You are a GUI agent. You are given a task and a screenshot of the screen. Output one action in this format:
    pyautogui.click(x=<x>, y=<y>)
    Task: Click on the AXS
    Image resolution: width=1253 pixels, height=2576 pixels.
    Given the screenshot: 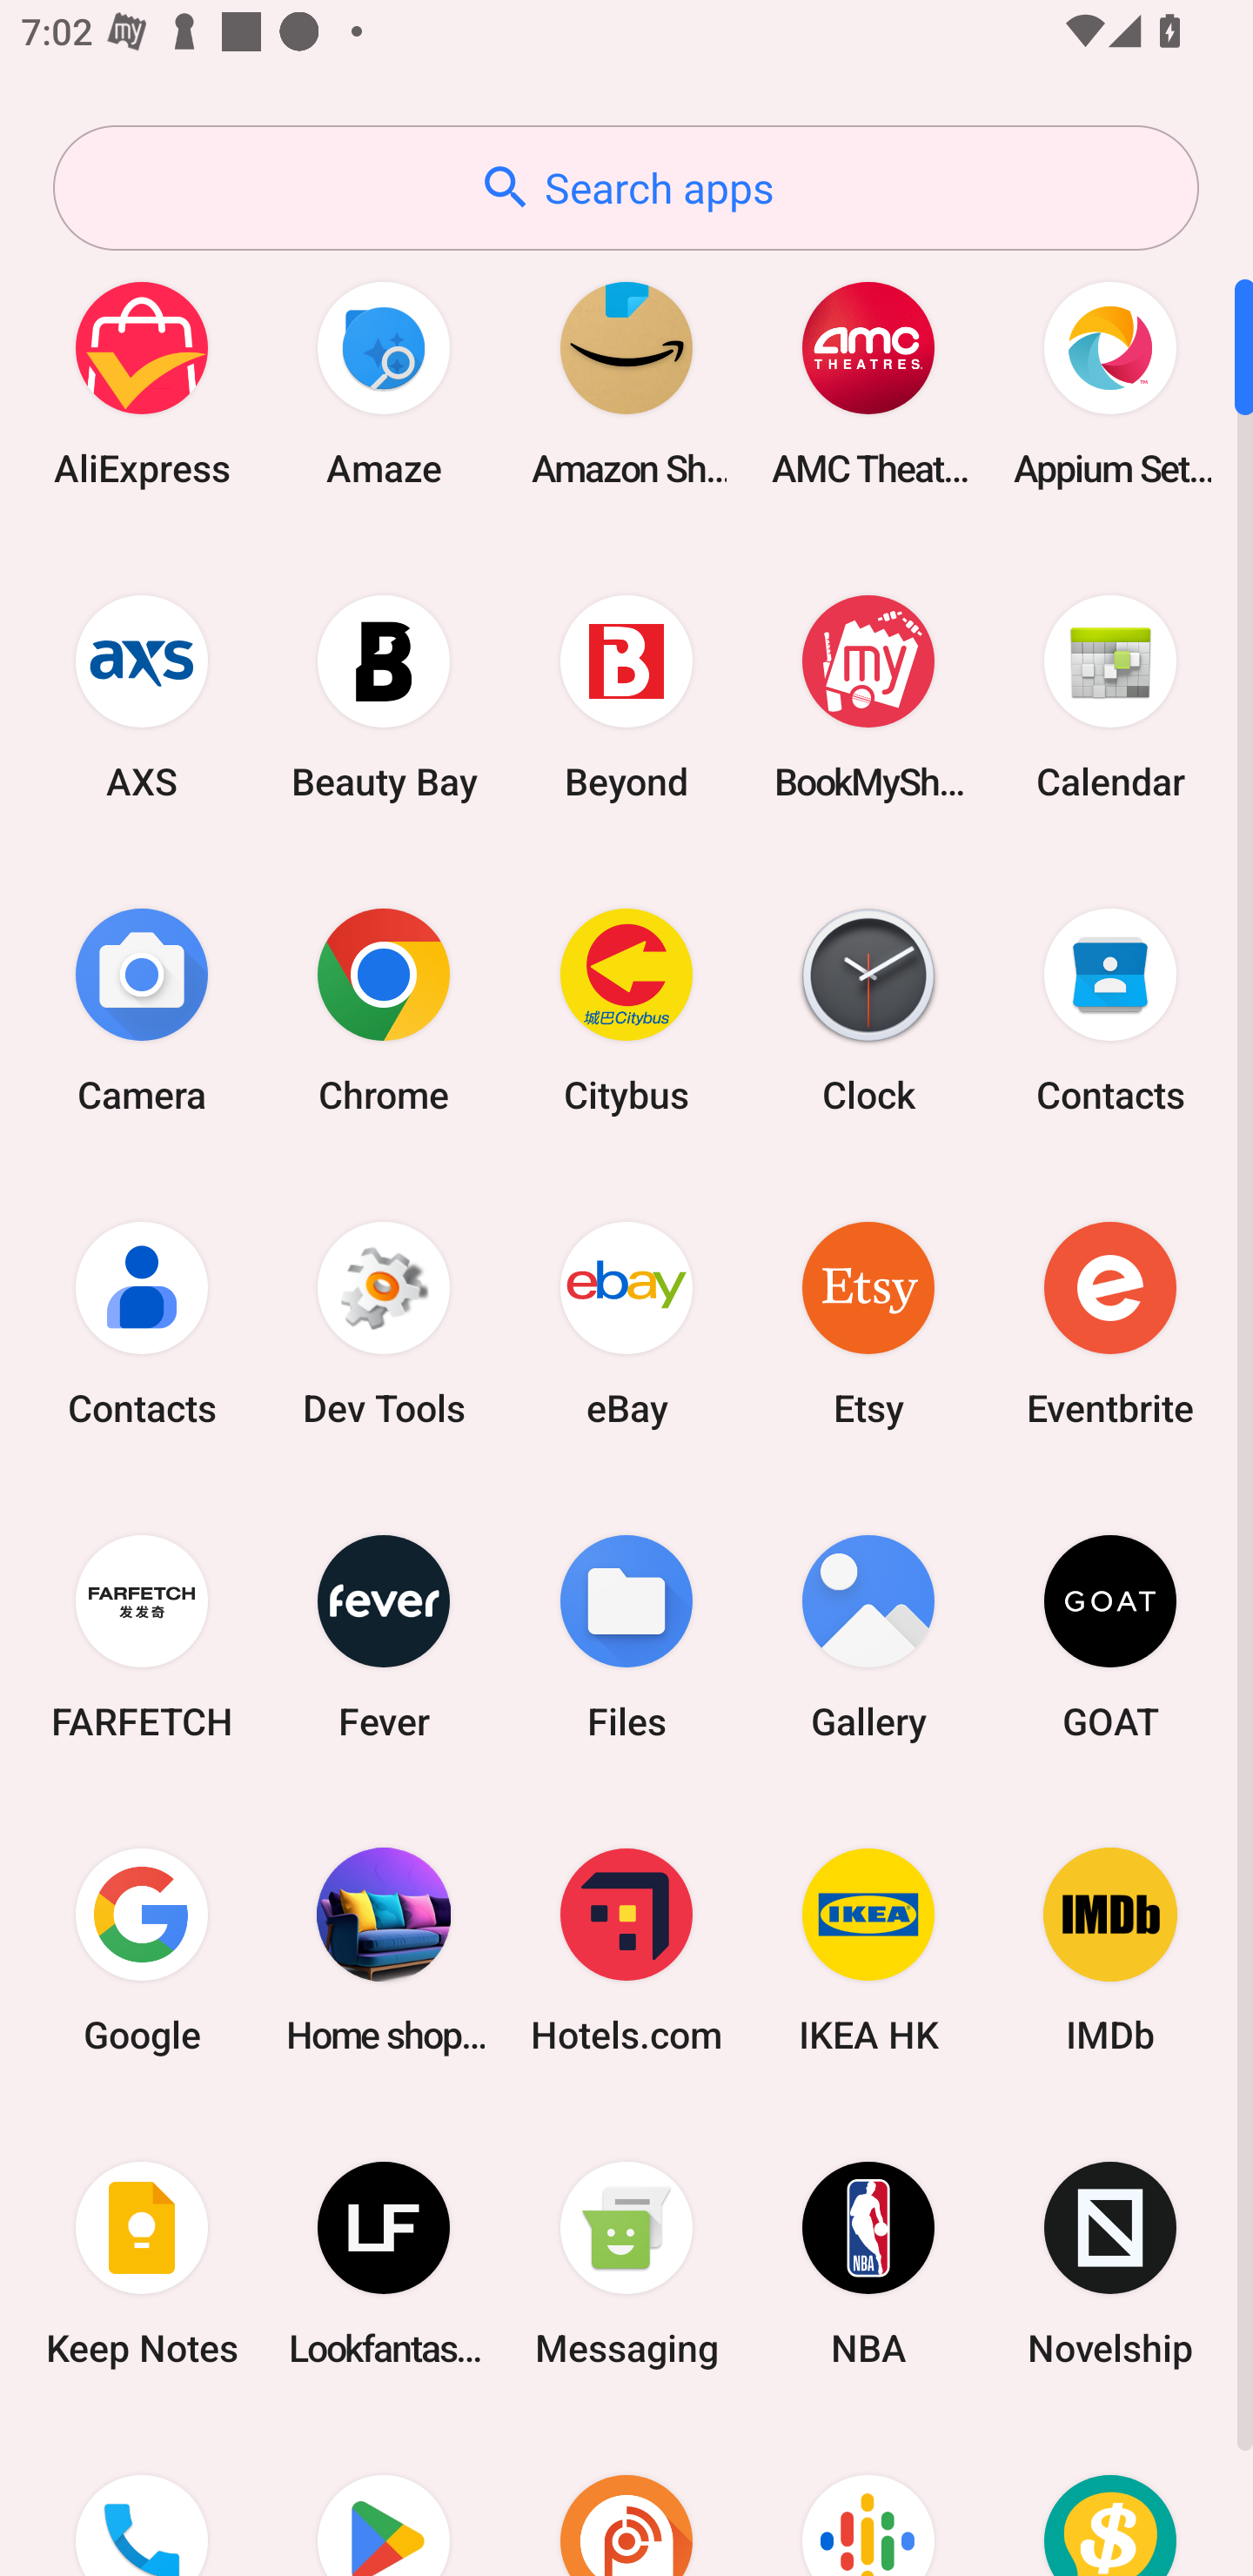 What is the action you would take?
    pyautogui.click(x=142, y=696)
    